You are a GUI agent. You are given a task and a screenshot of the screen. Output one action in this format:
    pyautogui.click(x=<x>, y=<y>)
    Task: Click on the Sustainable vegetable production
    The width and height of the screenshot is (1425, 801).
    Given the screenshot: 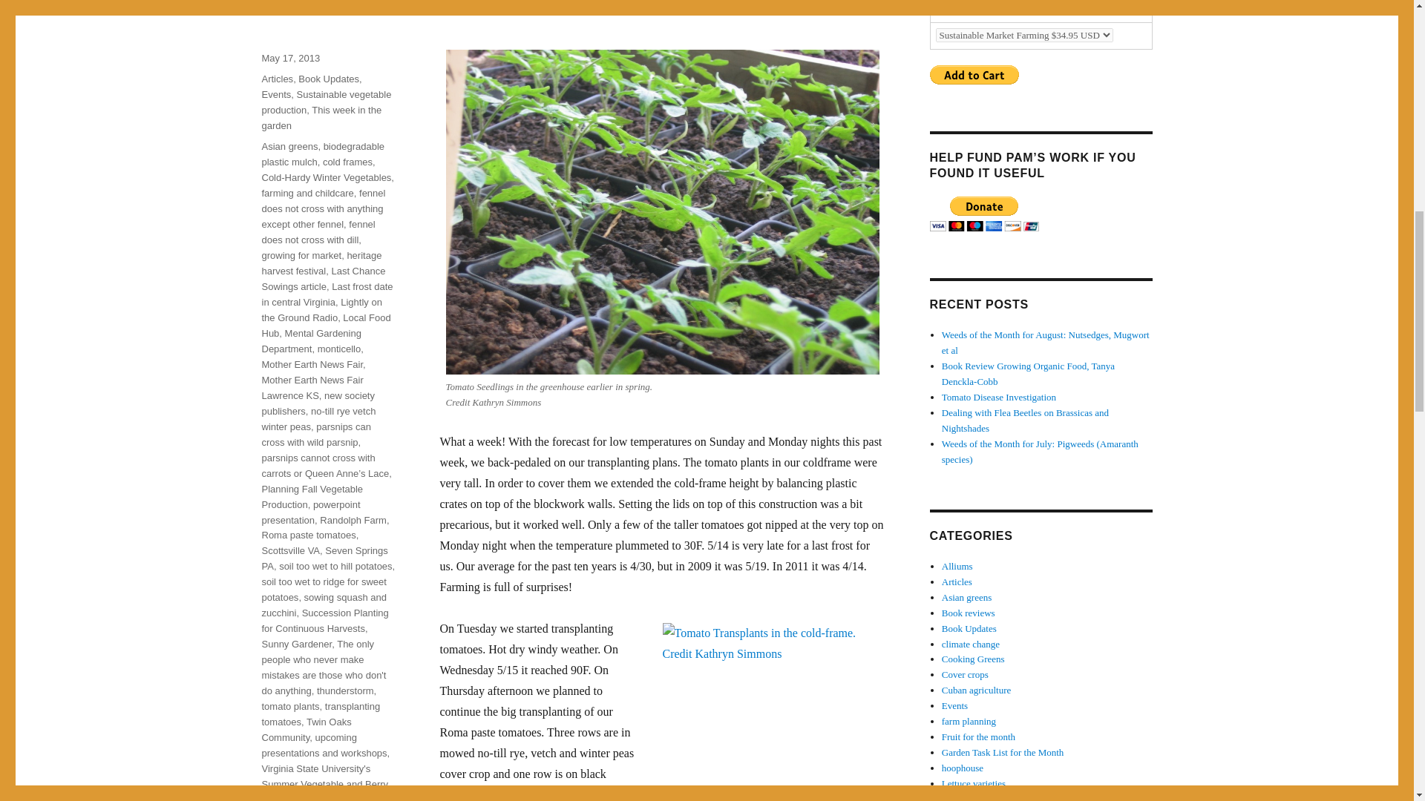 What is the action you would take?
    pyautogui.click(x=325, y=102)
    